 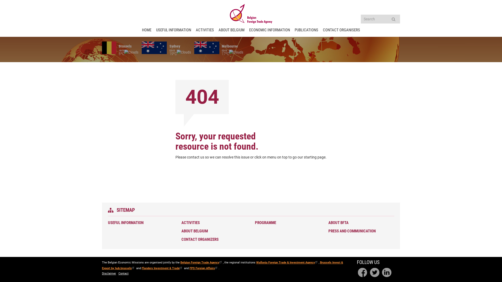 What do you see at coordinates (140, 223) in the screenshot?
I see `USEFUL INFORMATION` at bounding box center [140, 223].